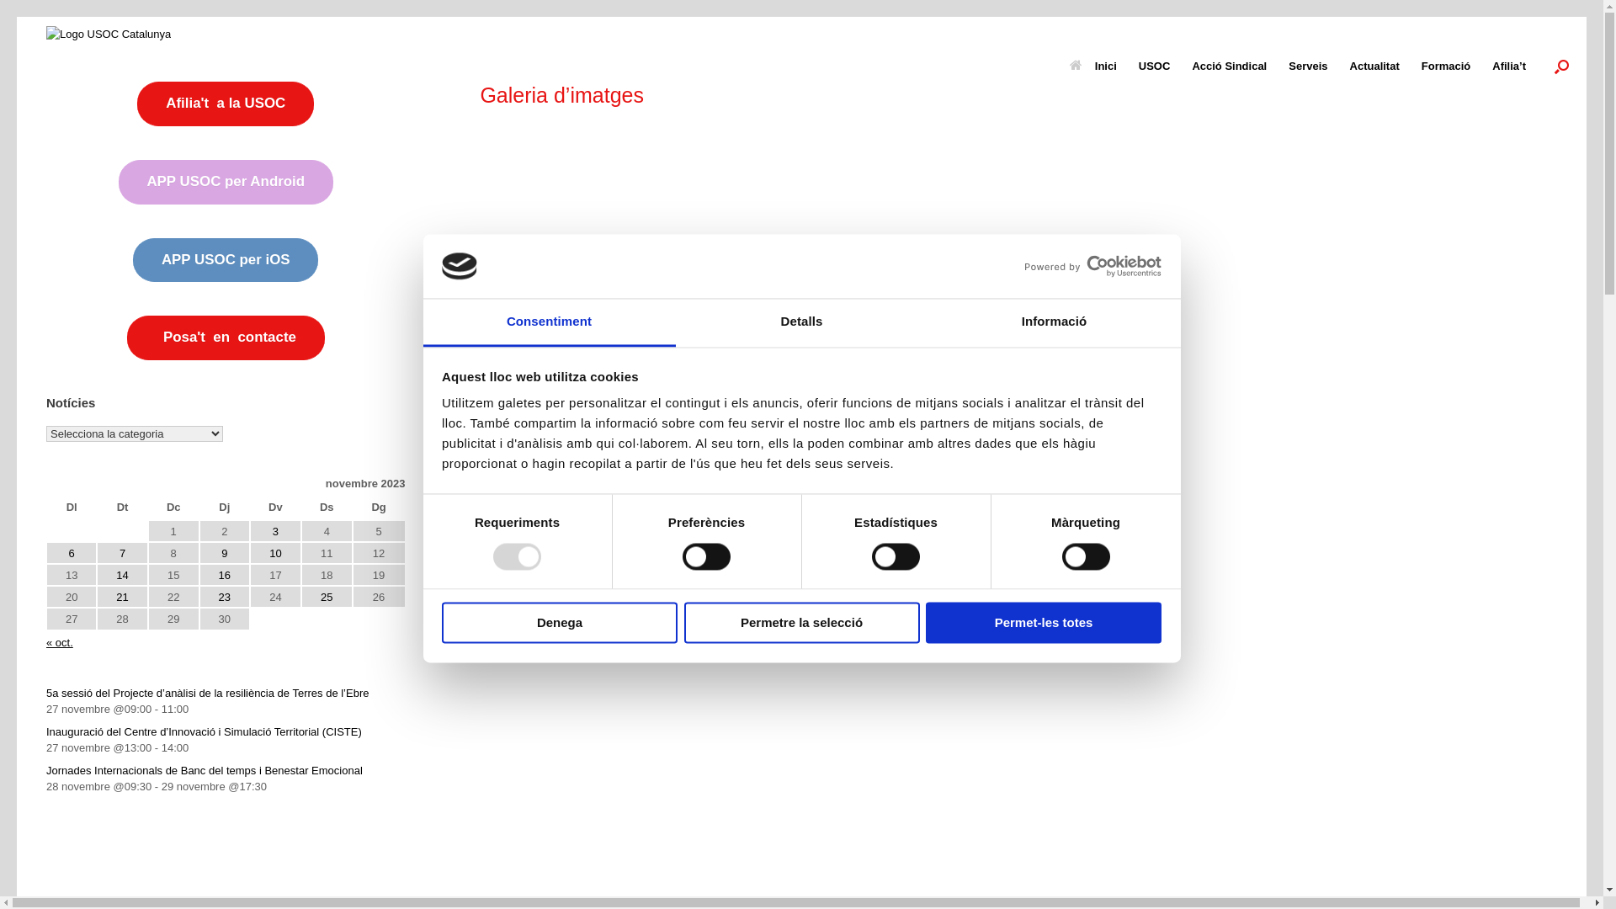 Image resolution: width=1616 pixels, height=909 pixels. I want to click on APP USOC per iOS, so click(226, 261).